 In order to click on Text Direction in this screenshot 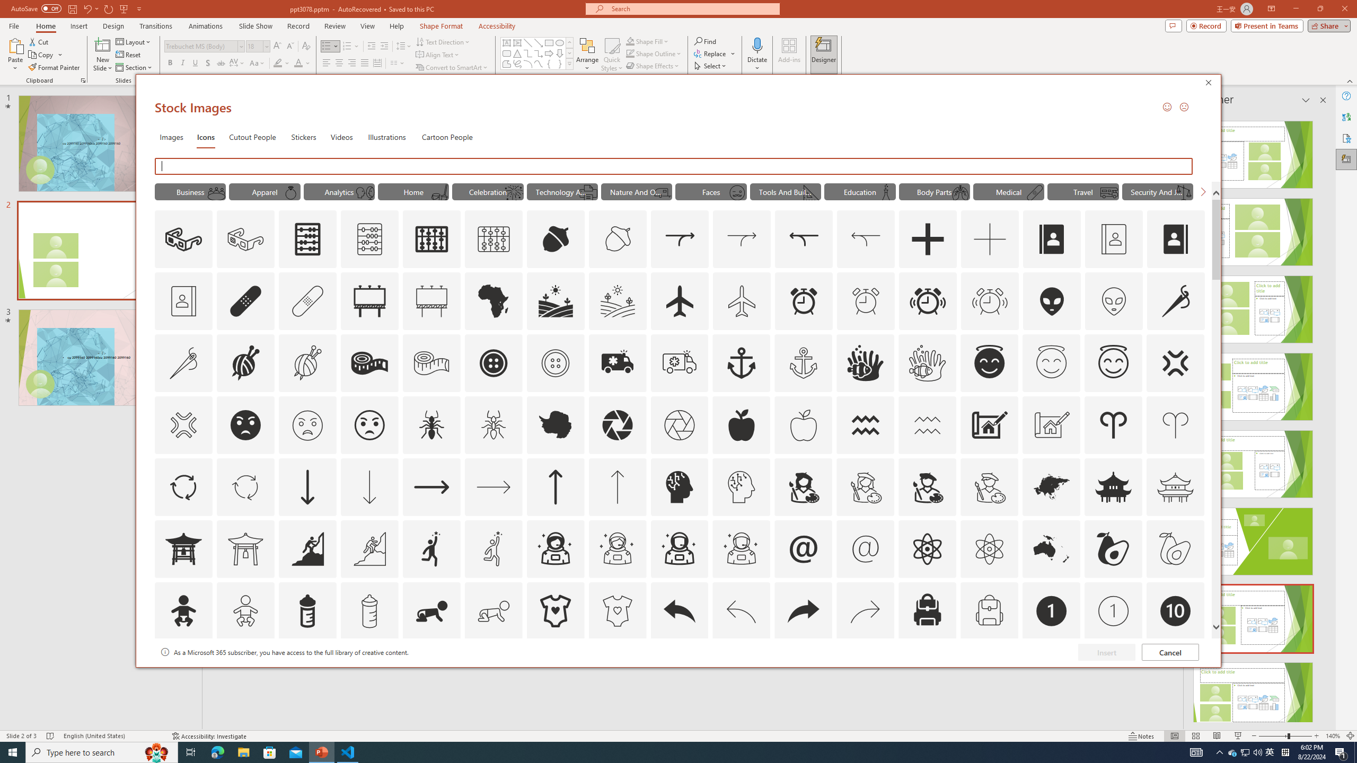, I will do `click(443, 41)`.